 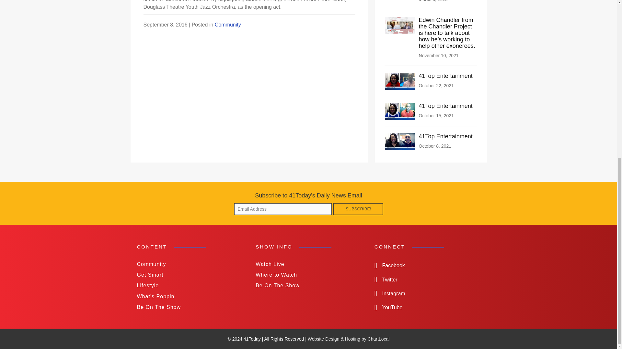 What do you see at coordinates (308, 264) in the screenshot?
I see `Watch Live` at bounding box center [308, 264].